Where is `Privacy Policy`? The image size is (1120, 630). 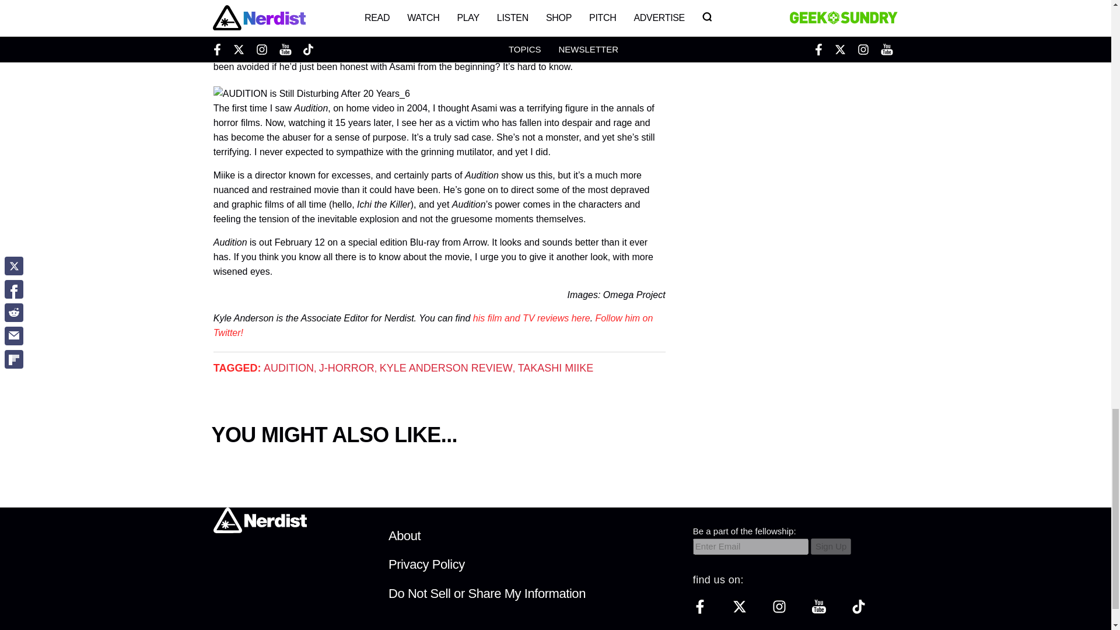
Privacy Policy is located at coordinates (426, 563).